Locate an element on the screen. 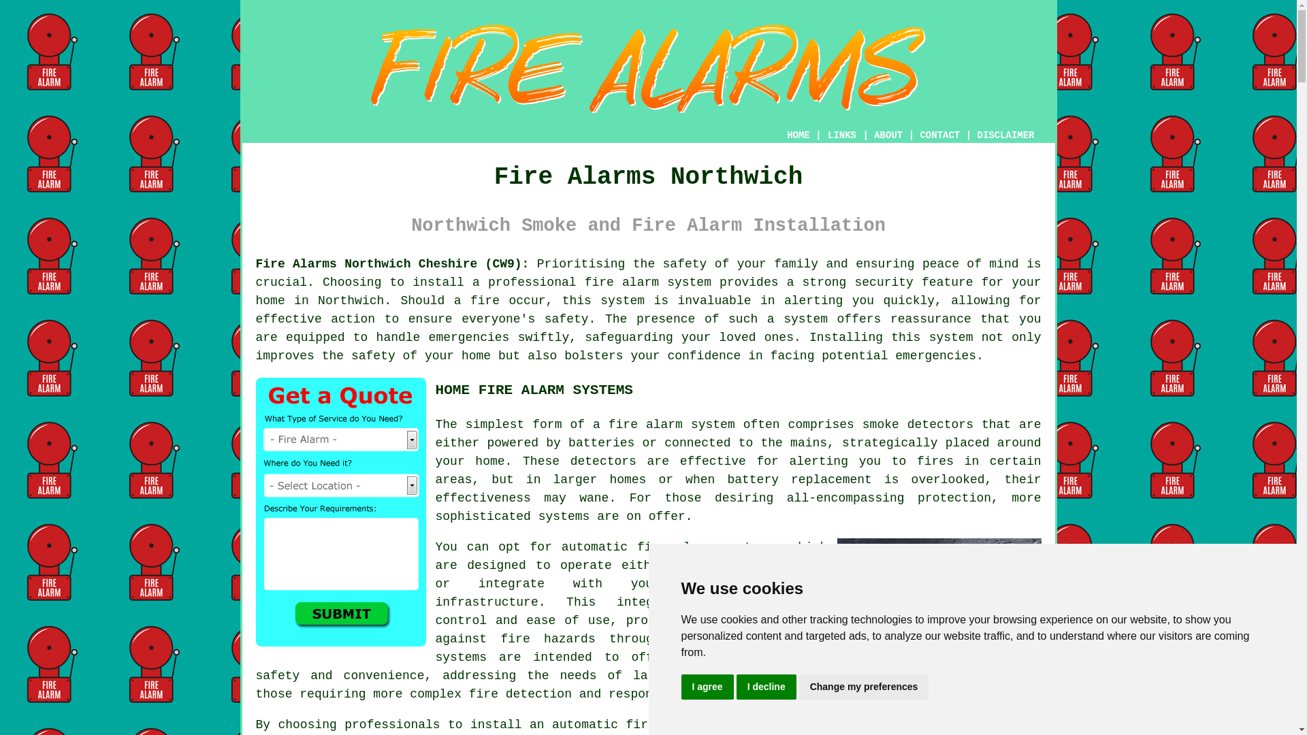 The image size is (1307, 735). I decline is located at coordinates (767, 687).